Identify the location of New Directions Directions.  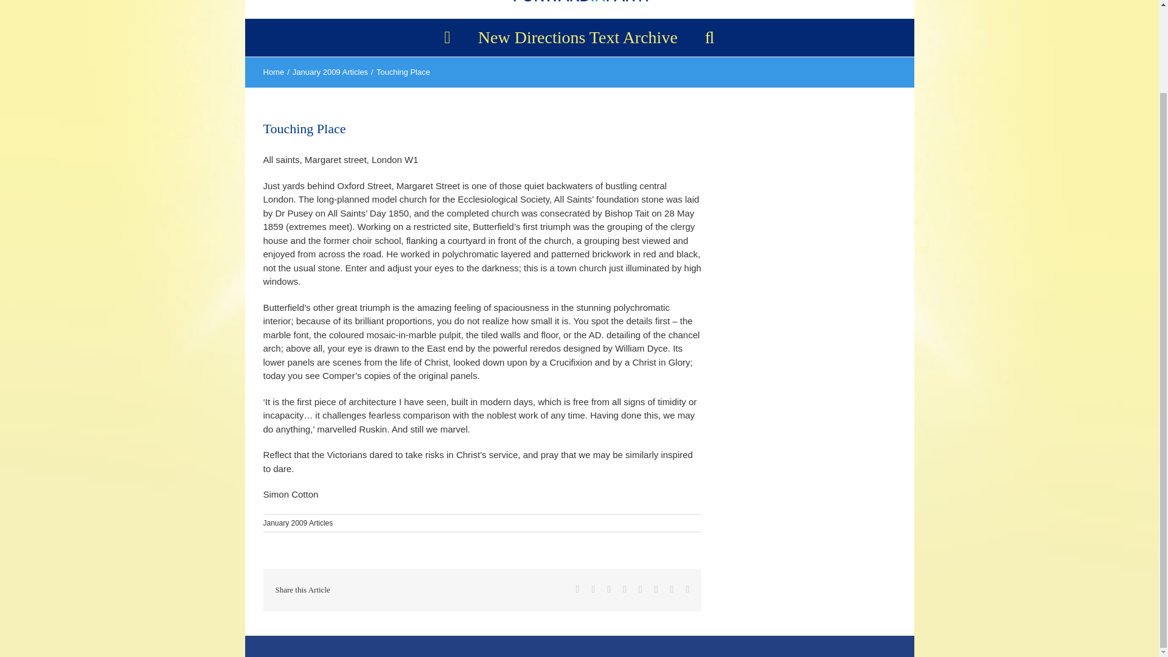
(577, 38).